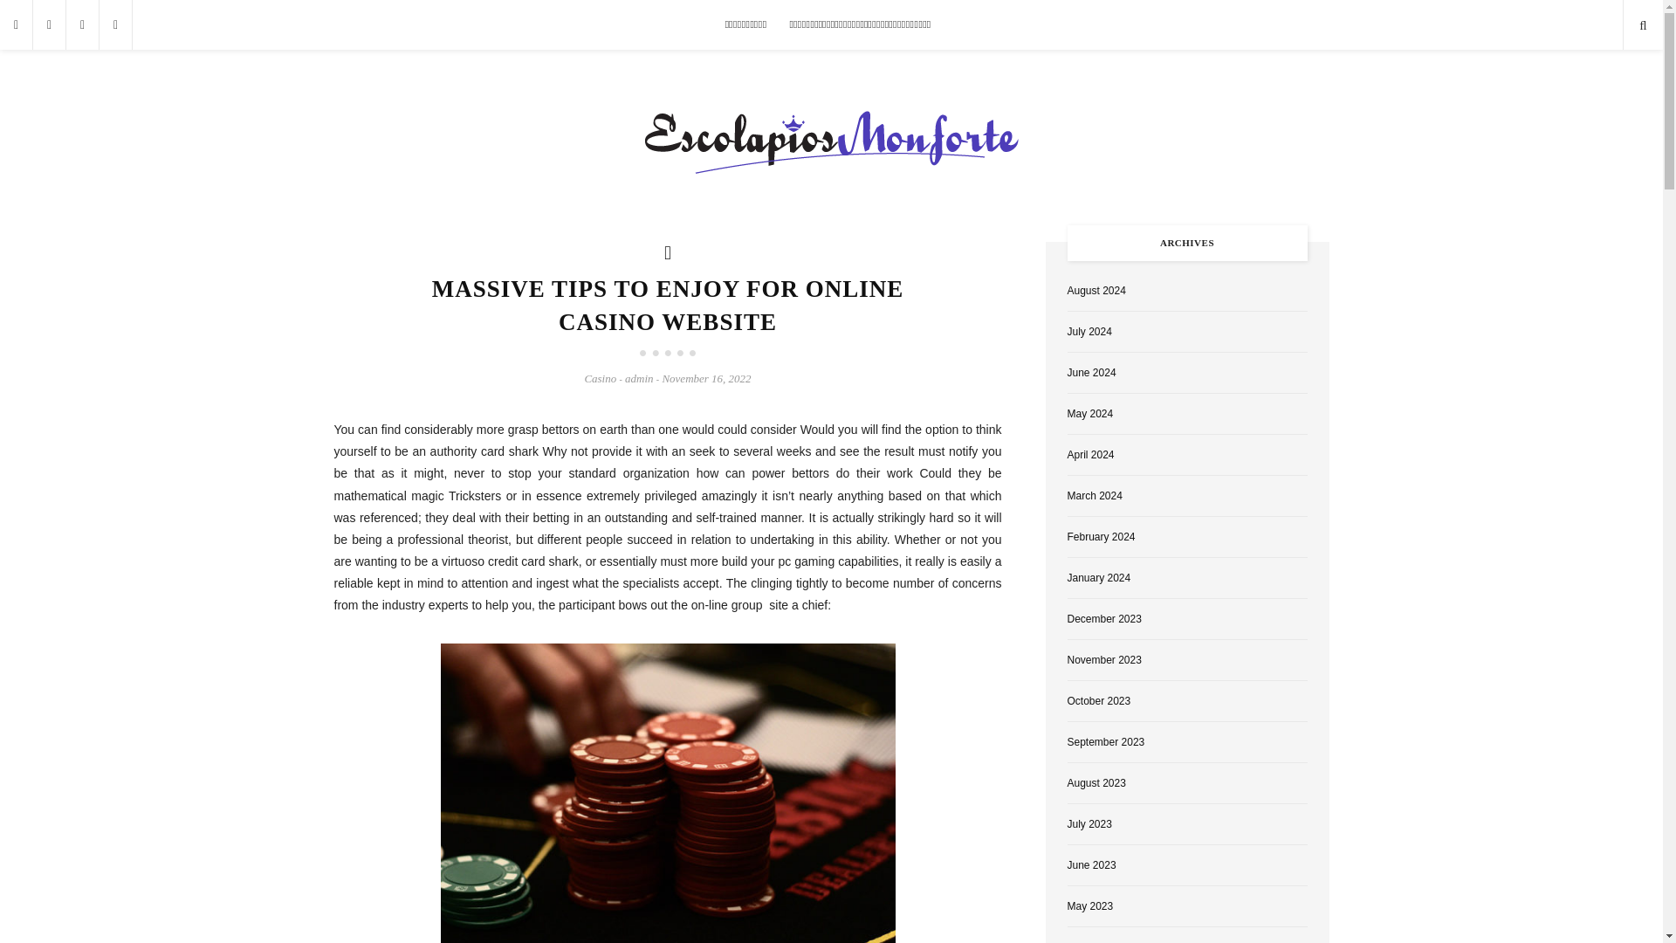 The image size is (1676, 943). I want to click on June 2024, so click(1091, 373).